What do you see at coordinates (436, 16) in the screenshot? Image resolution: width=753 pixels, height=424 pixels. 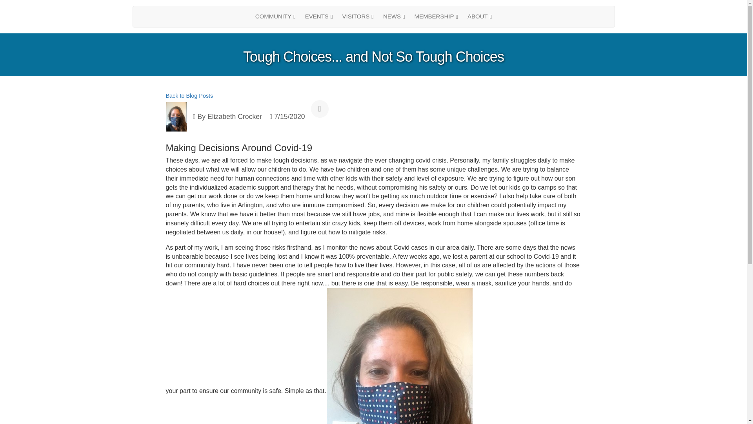 I see `MEMBERSHIP` at bounding box center [436, 16].